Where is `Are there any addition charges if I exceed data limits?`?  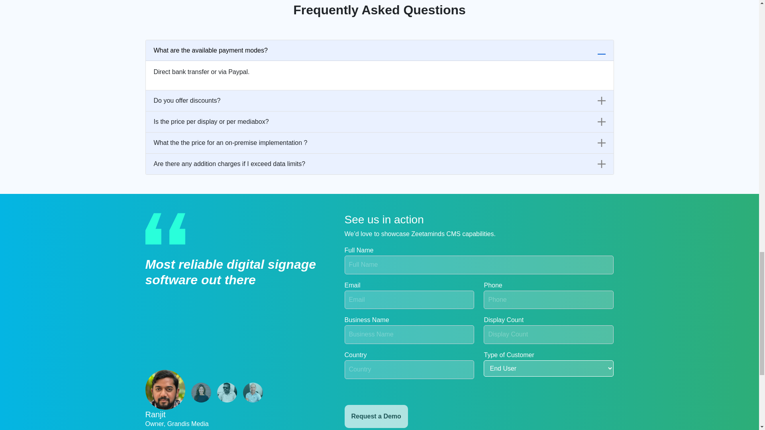 Are there any addition charges if I exceed data limits? is located at coordinates (379, 164).